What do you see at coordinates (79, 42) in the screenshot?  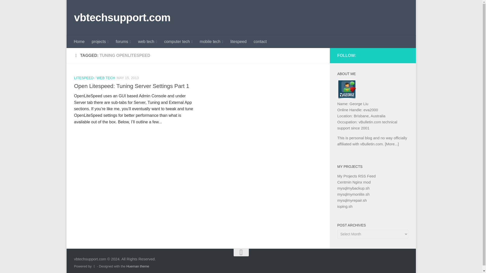 I see `Home` at bounding box center [79, 42].